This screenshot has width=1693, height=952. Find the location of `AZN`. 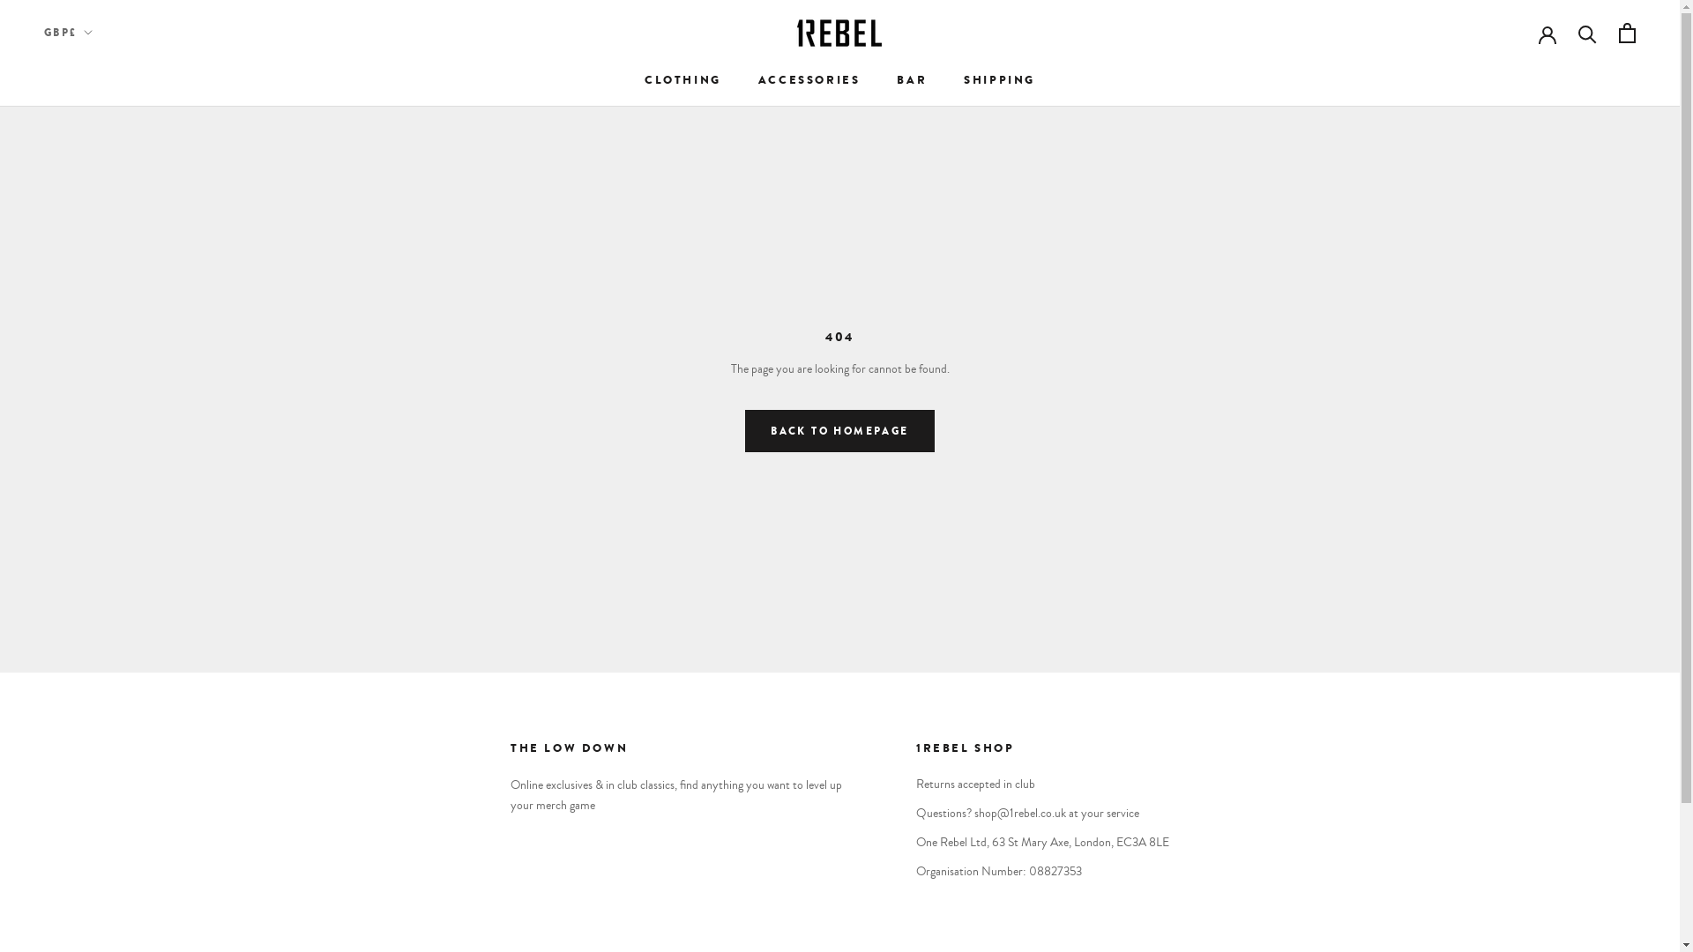

AZN is located at coordinates (105, 257).